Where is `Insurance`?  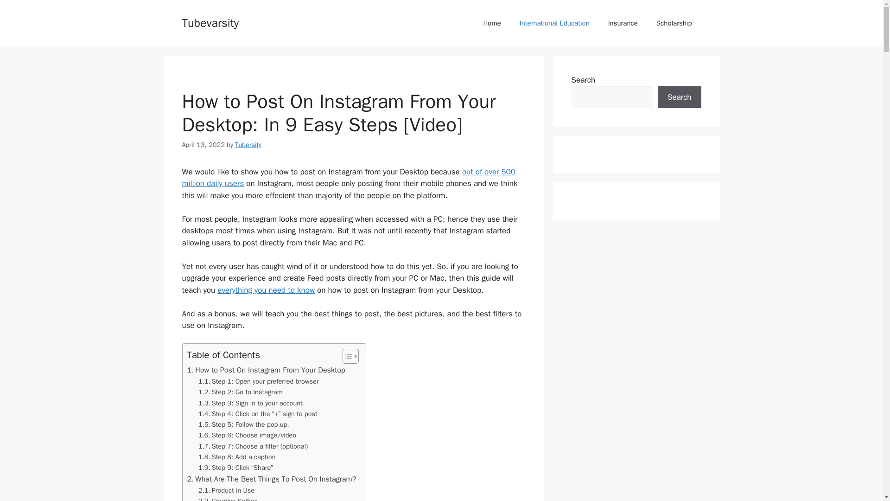
Insurance is located at coordinates (623, 23).